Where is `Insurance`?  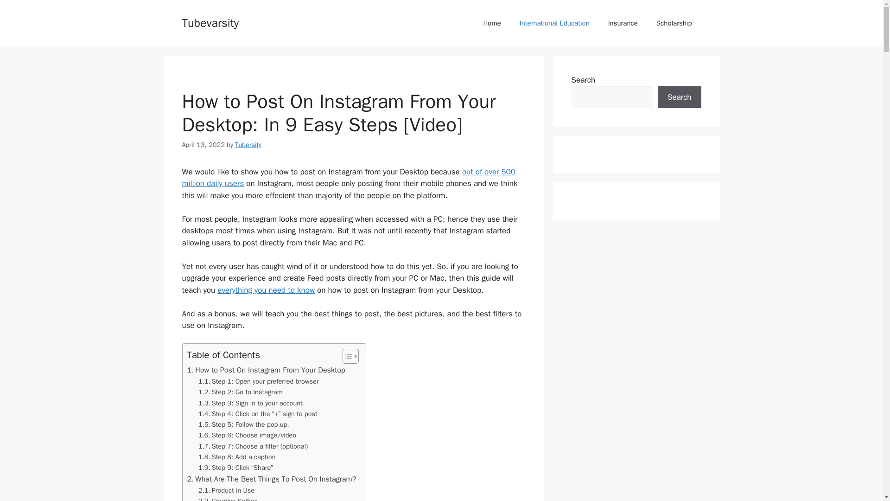
Insurance is located at coordinates (623, 23).